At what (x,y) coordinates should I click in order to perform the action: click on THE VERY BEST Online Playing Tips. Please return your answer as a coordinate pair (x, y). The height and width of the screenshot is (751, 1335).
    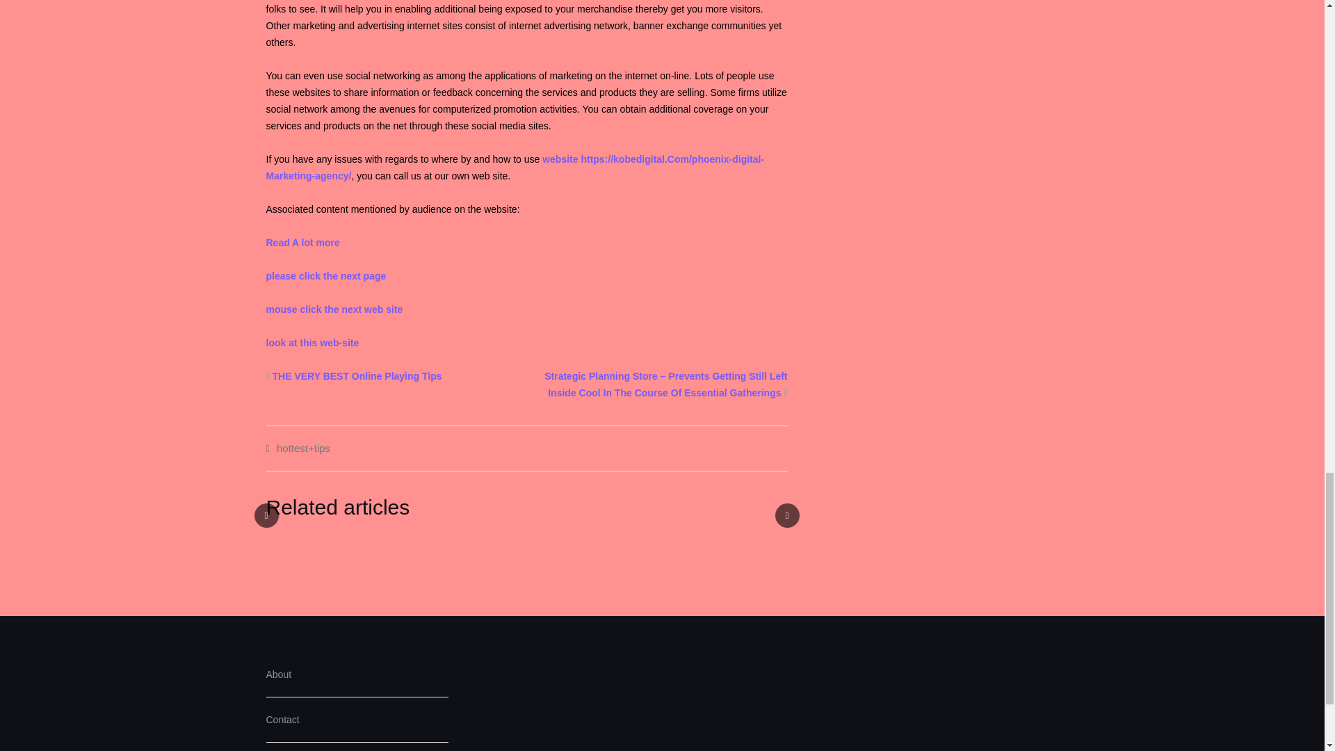
    Looking at the image, I should click on (357, 375).